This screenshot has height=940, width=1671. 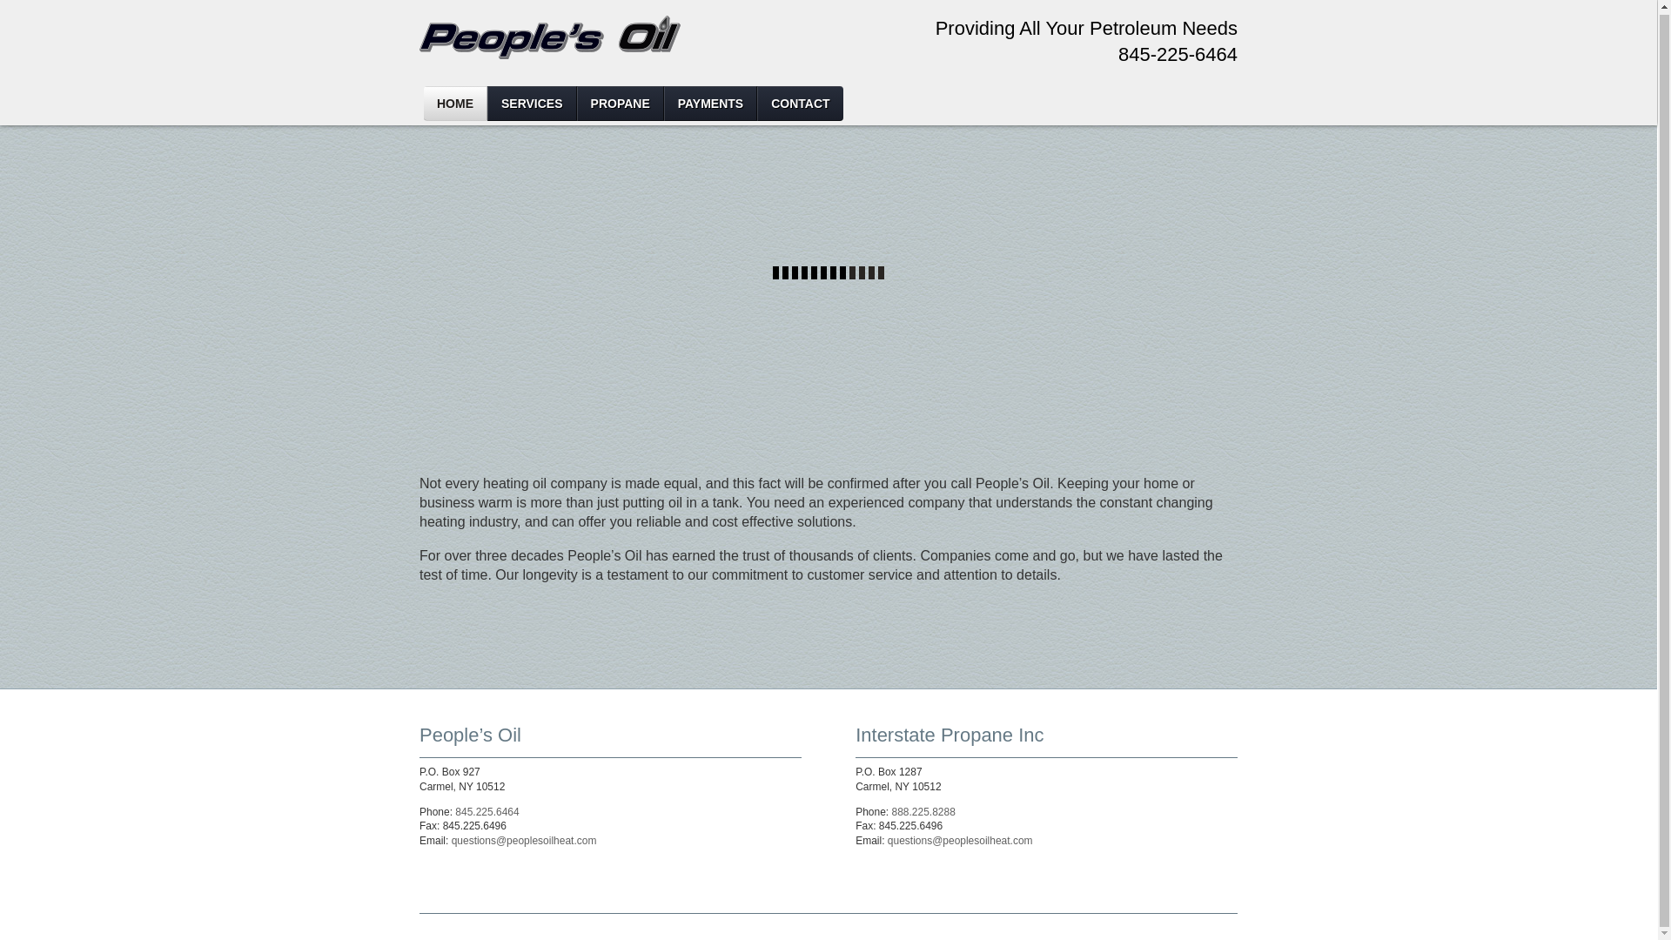 What do you see at coordinates (799, 104) in the screenshot?
I see `CONTACT` at bounding box center [799, 104].